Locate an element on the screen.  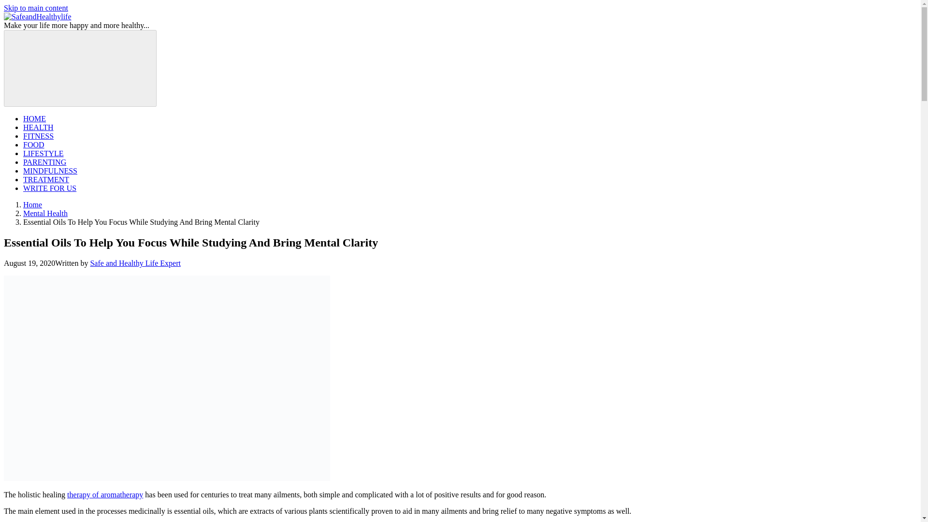
Mental Health is located at coordinates (45, 214).